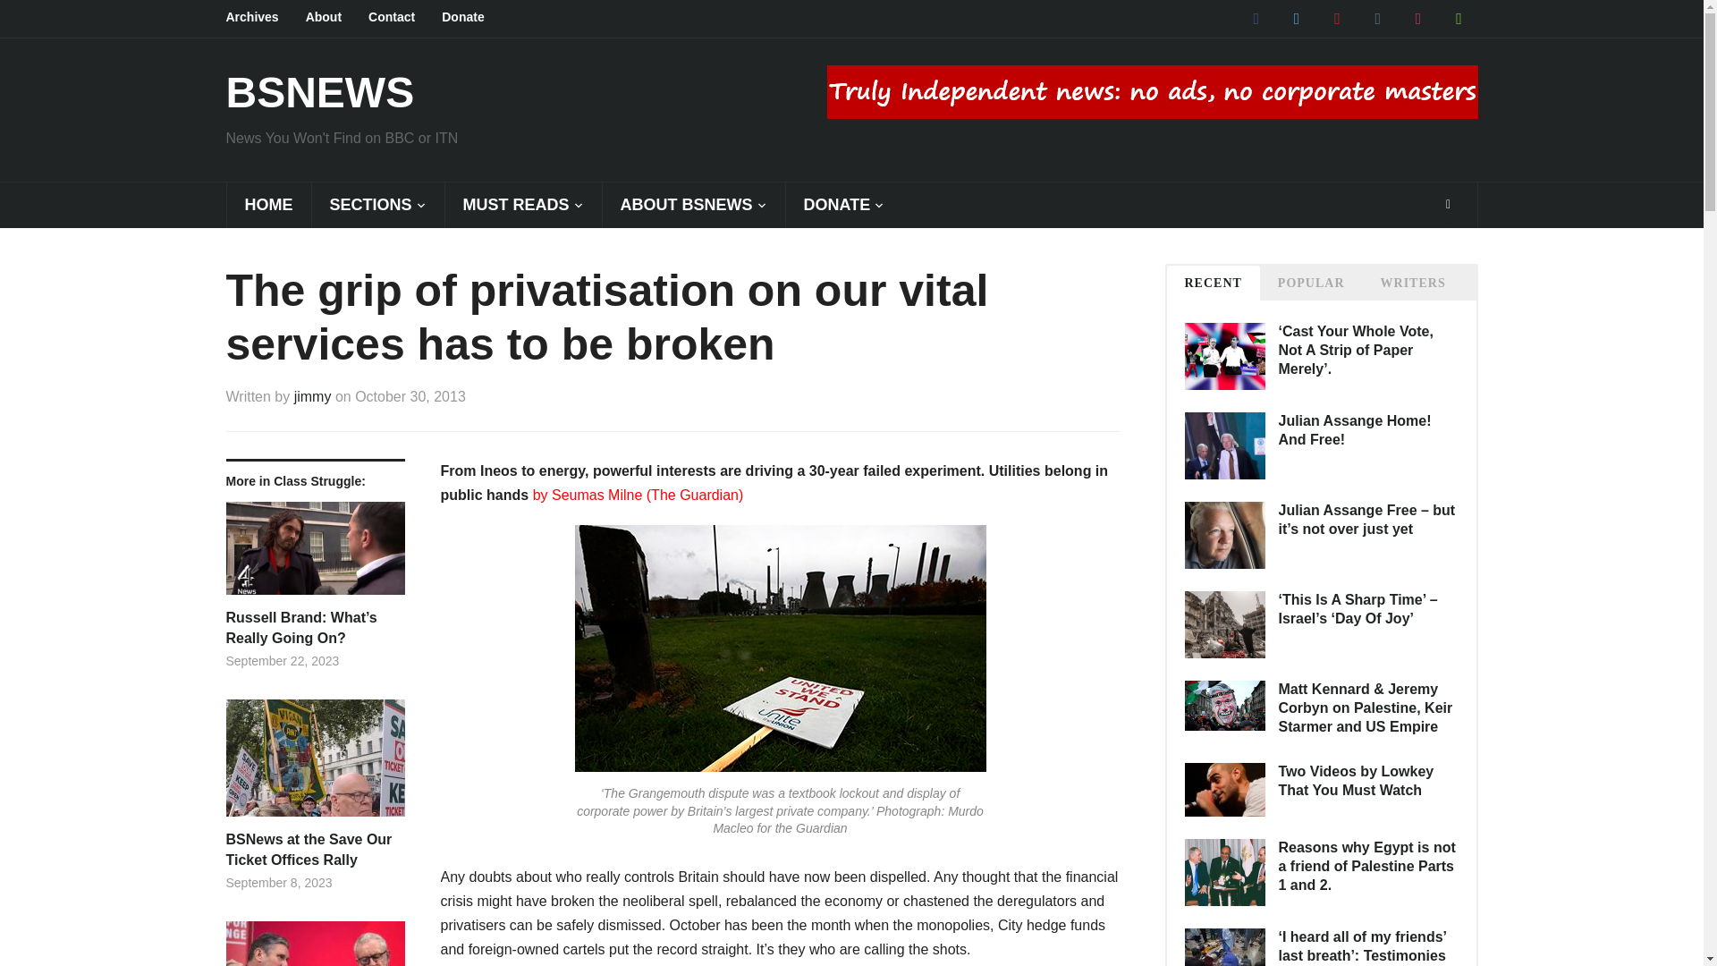  Describe the element at coordinates (1337, 18) in the screenshot. I see `Default Label` at that location.